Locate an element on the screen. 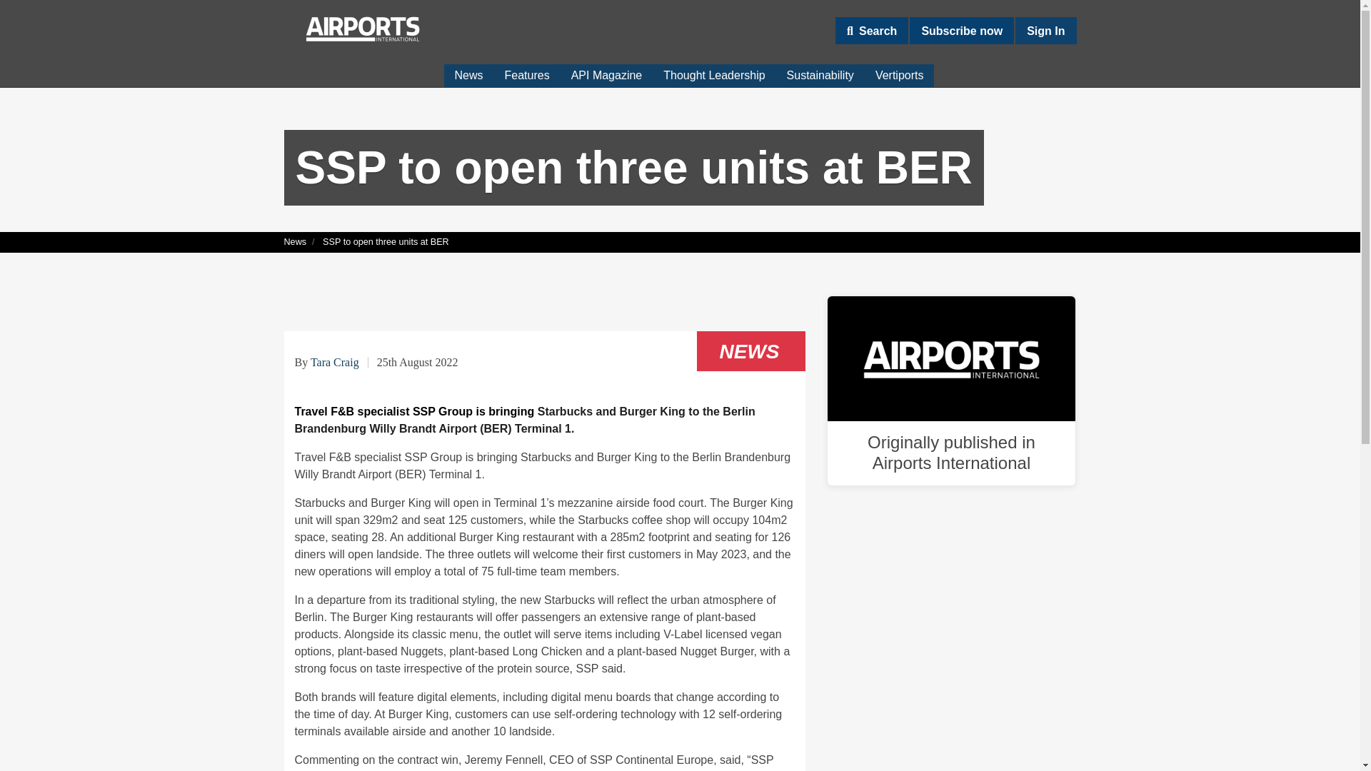 This screenshot has height=771, width=1371. News is located at coordinates (468, 76).